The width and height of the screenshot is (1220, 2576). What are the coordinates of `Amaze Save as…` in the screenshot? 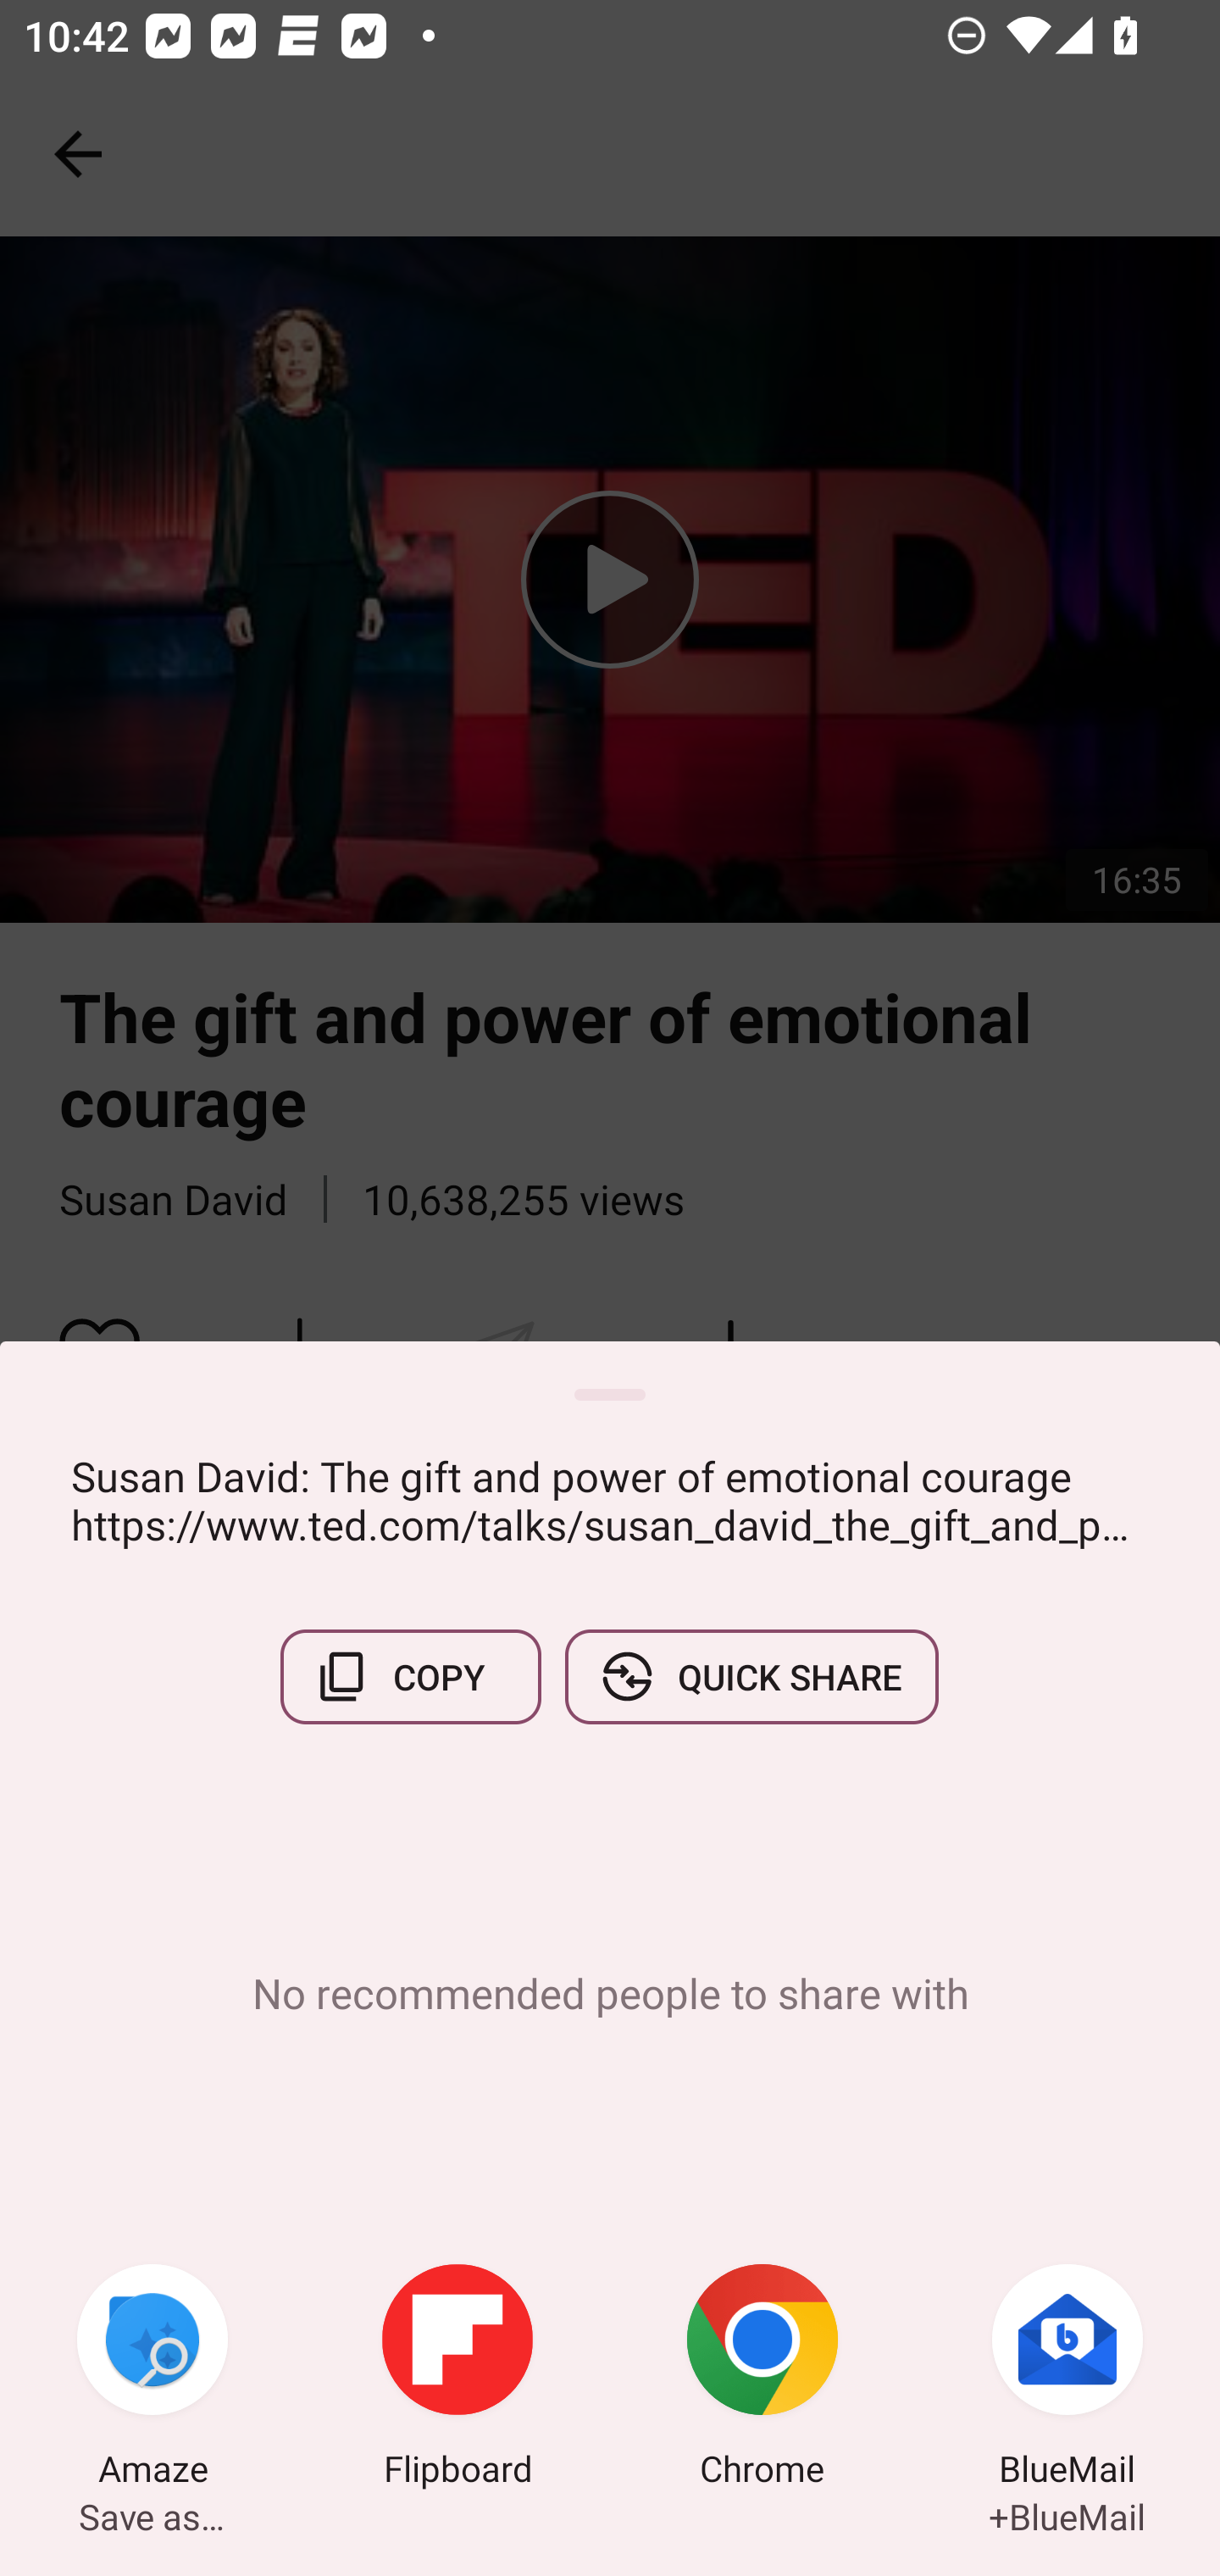 It's located at (152, 2379).